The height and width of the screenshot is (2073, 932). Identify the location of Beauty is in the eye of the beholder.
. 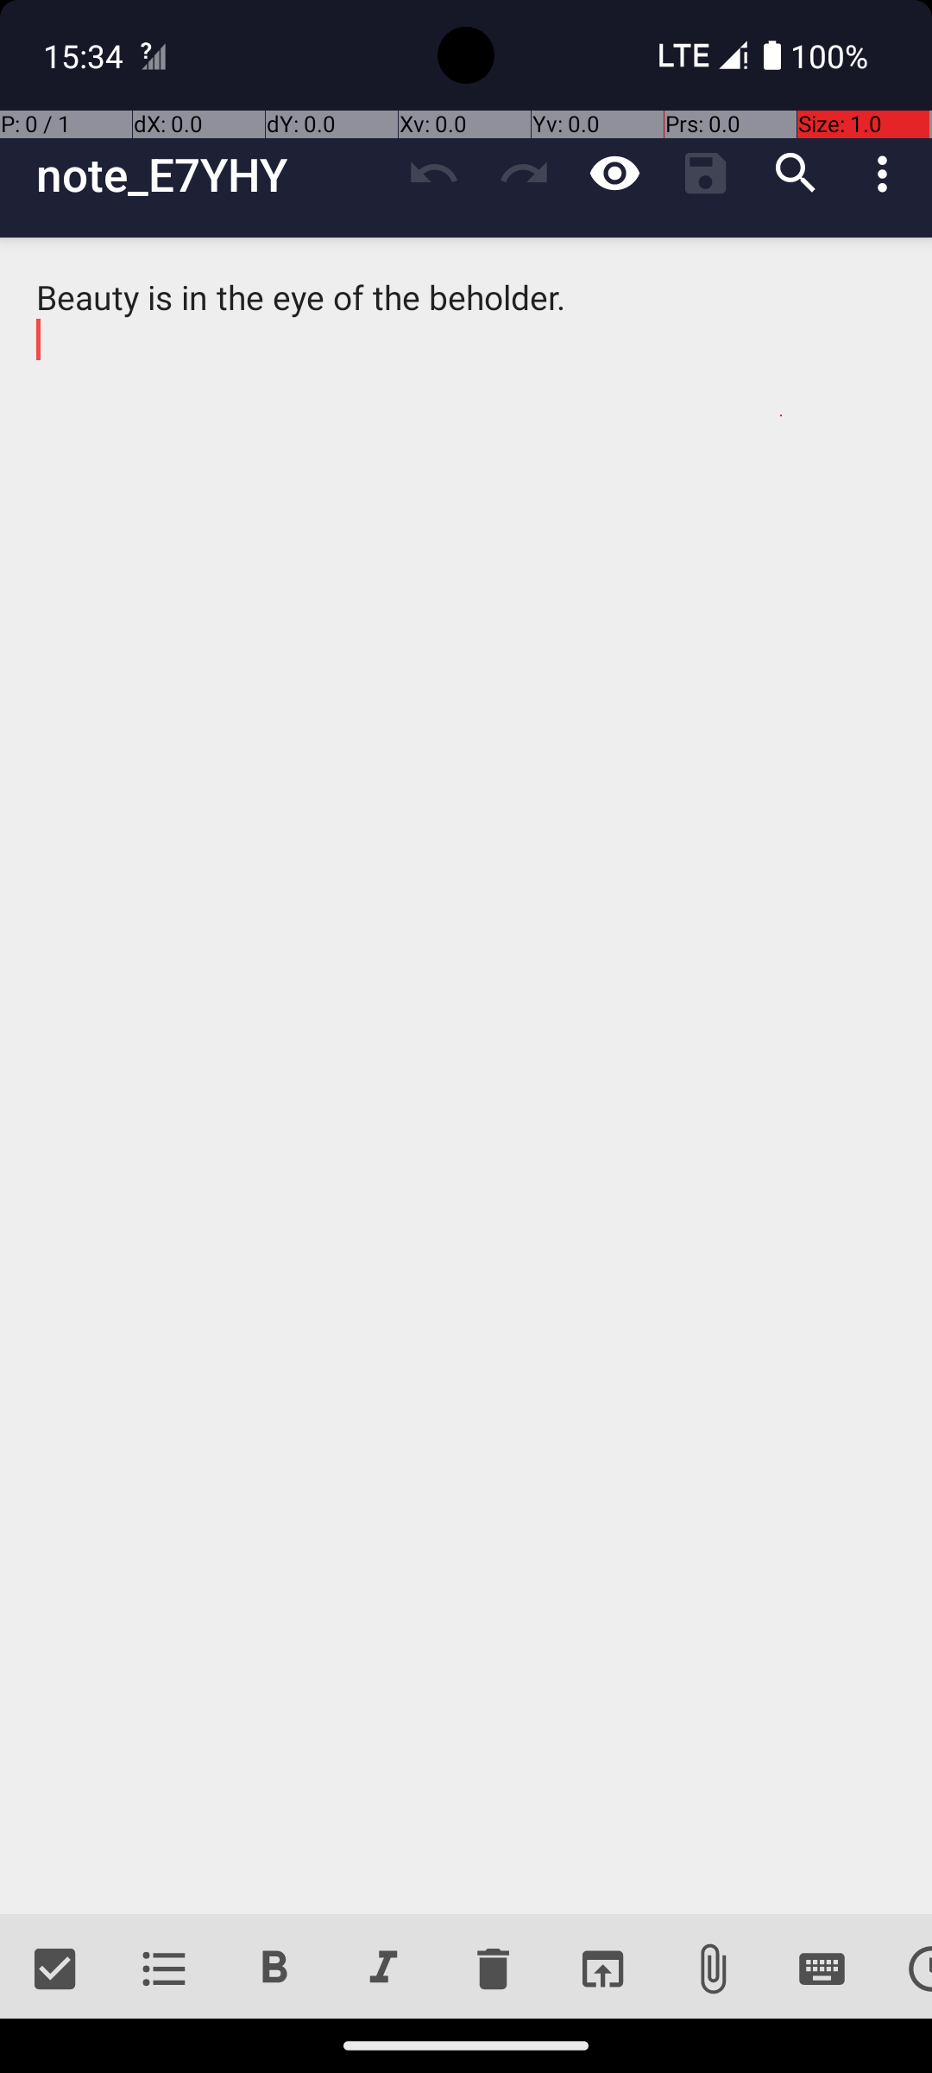
(466, 1076).